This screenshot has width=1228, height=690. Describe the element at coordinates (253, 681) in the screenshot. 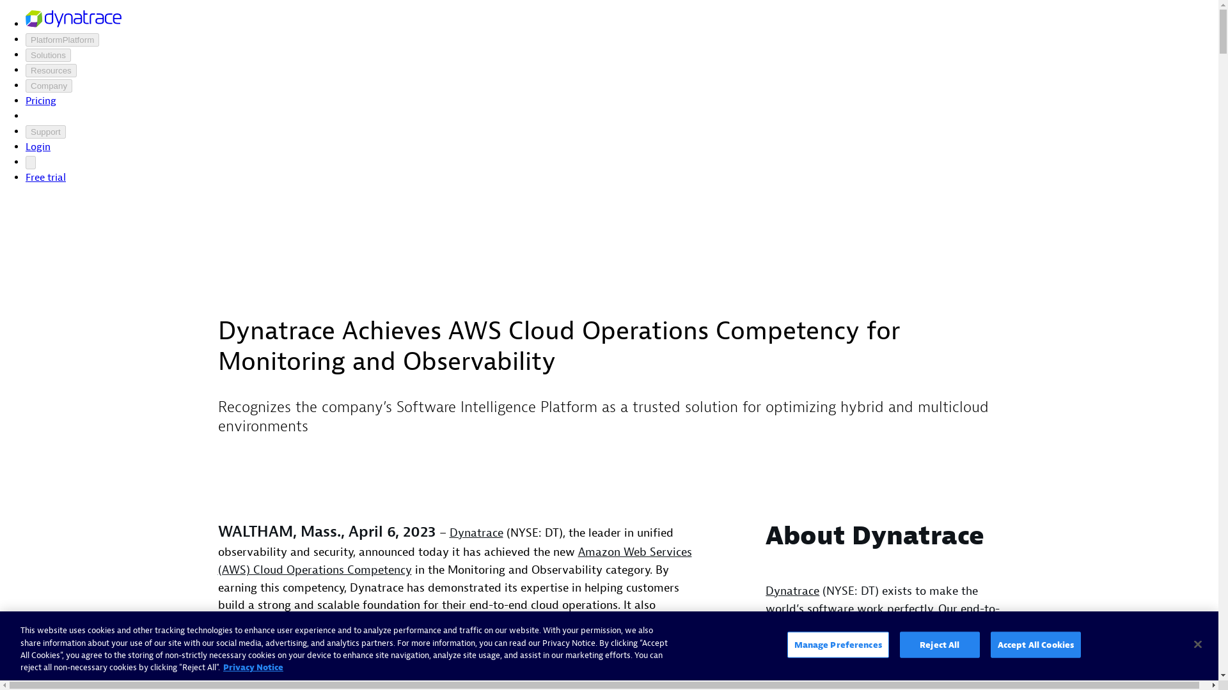

I see `Privacy Notice` at that location.